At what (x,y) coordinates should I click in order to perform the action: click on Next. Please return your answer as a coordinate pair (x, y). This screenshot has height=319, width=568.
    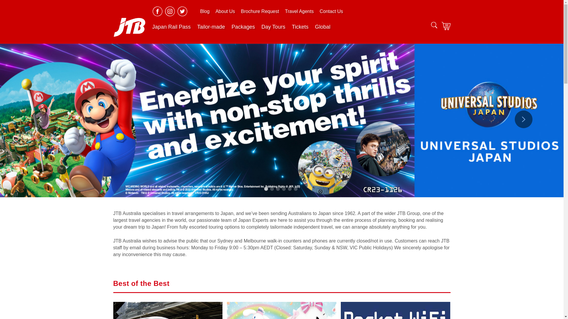
    Looking at the image, I should click on (524, 119).